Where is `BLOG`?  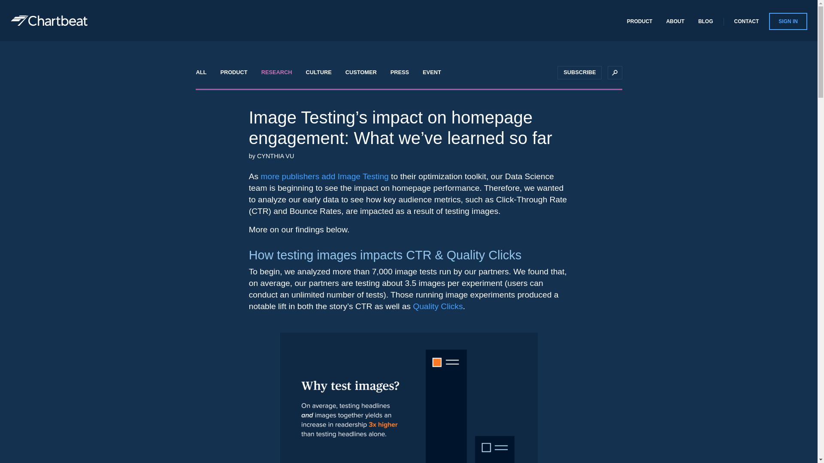
BLOG is located at coordinates (706, 21).